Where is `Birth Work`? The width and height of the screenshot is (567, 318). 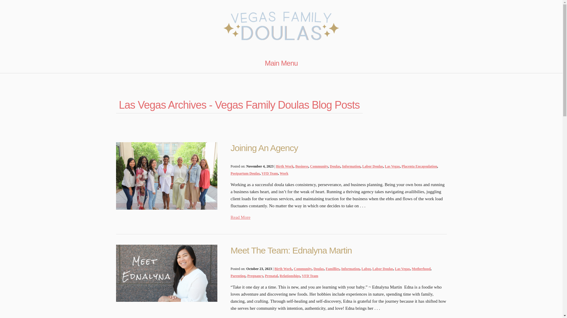
Birth Work is located at coordinates (285, 166).